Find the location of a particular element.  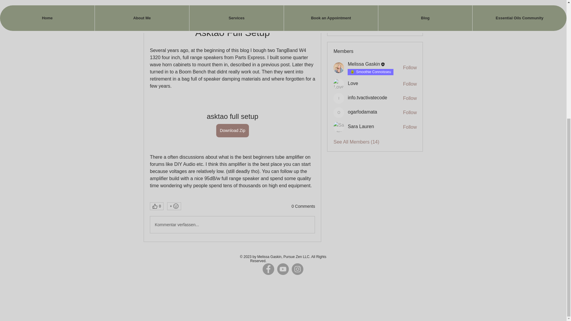

Follow is located at coordinates (410, 127).